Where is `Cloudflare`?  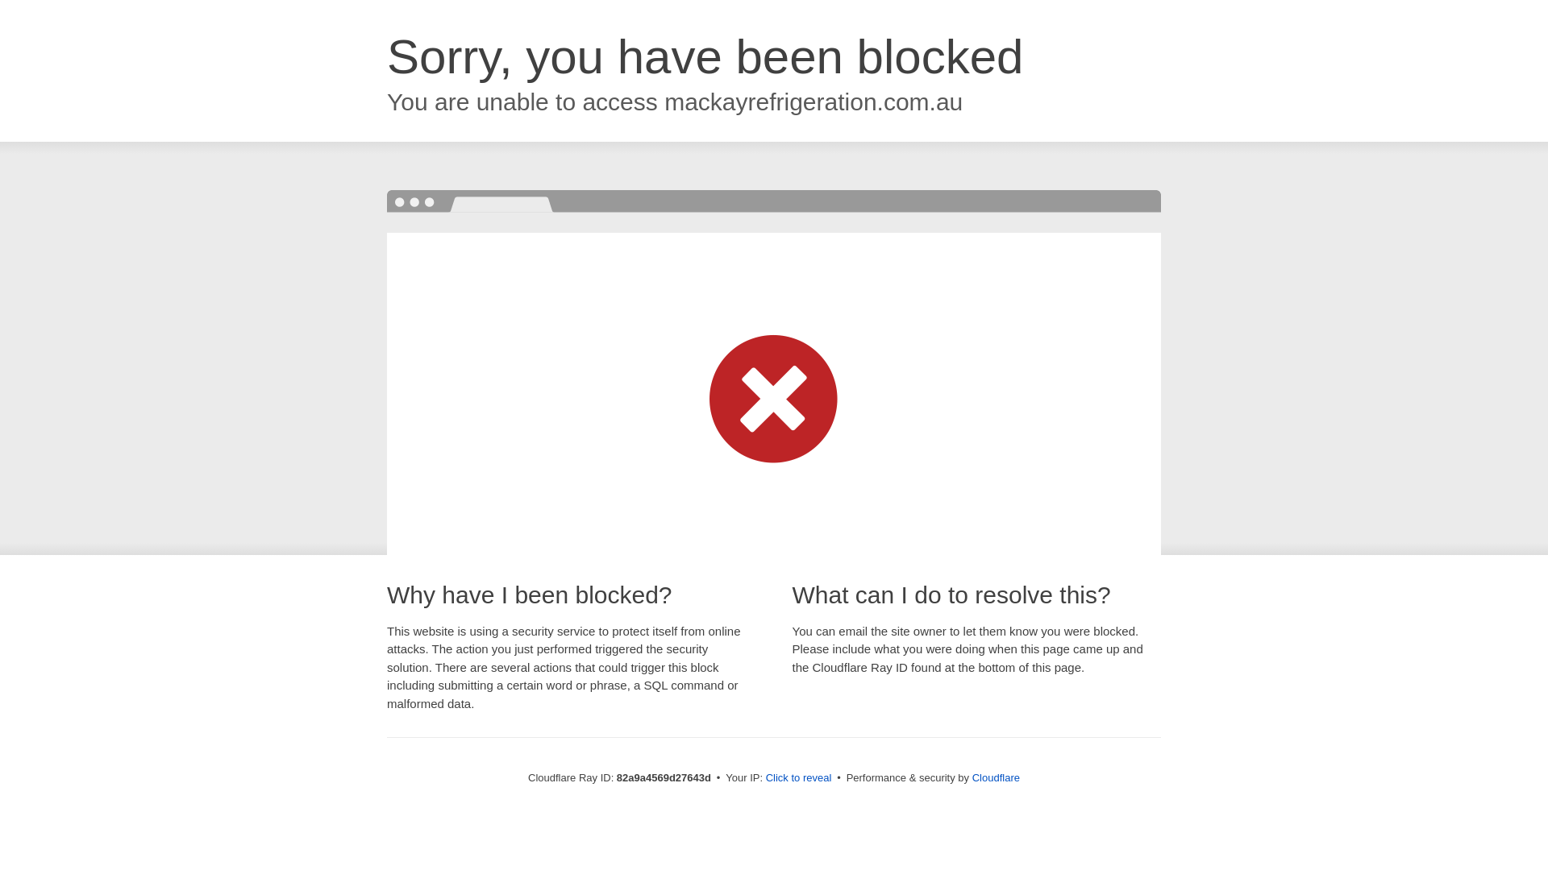 Cloudflare is located at coordinates (997, 778).